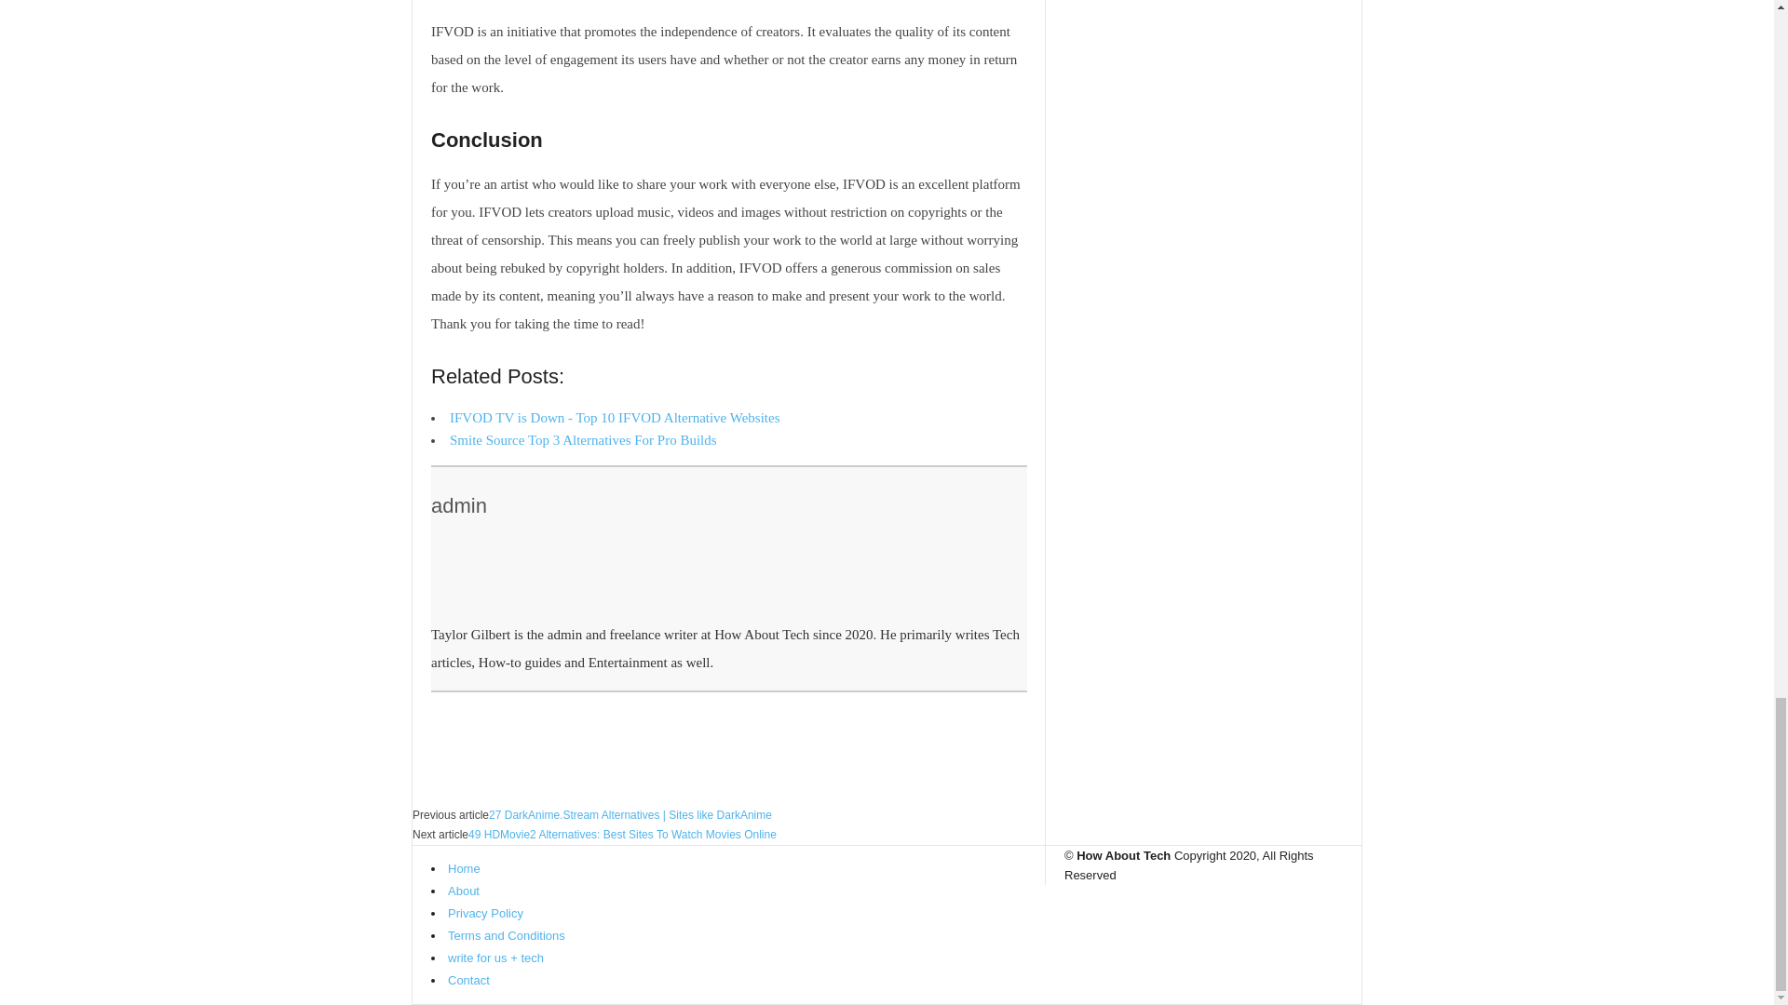 The image size is (1788, 1005). I want to click on Smite Source Top 3 Alternatives For Pro Builds, so click(583, 439).